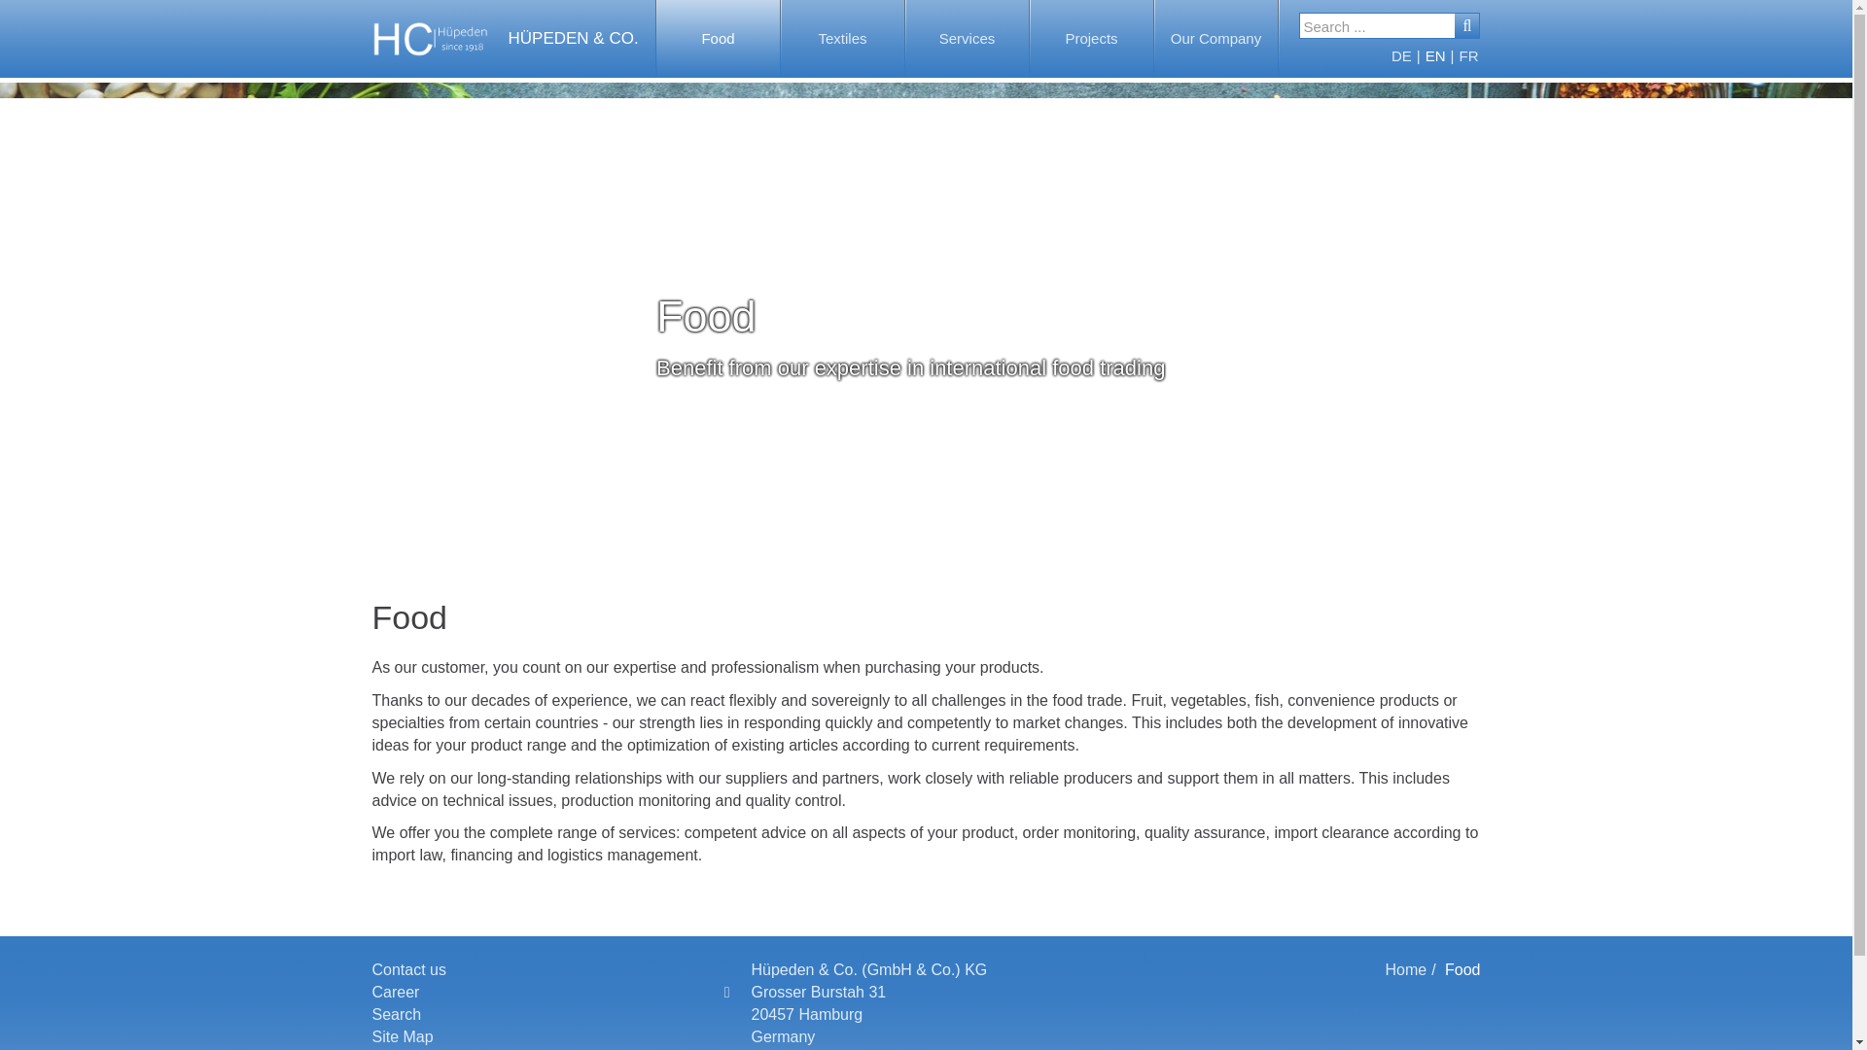 The height and width of the screenshot is (1050, 1867). What do you see at coordinates (718, 39) in the screenshot?
I see `Food` at bounding box center [718, 39].